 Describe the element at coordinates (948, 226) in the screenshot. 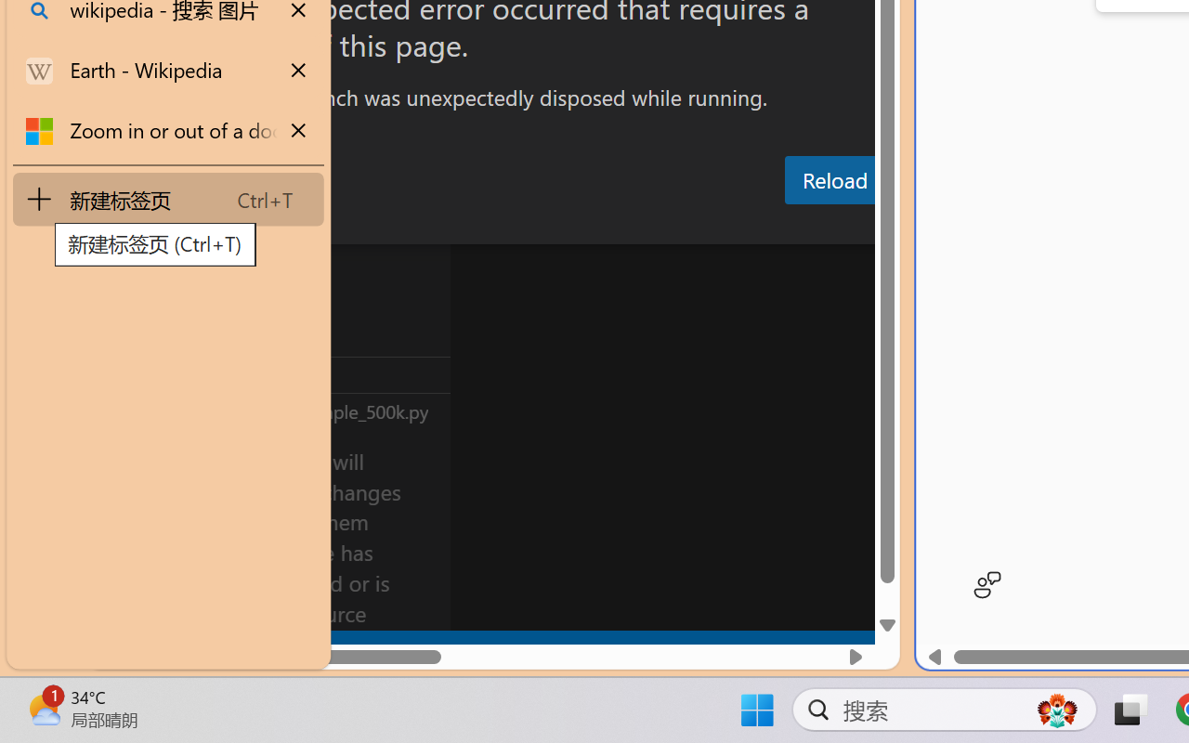

I see `Terminal (Ctrl+`)` at that location.